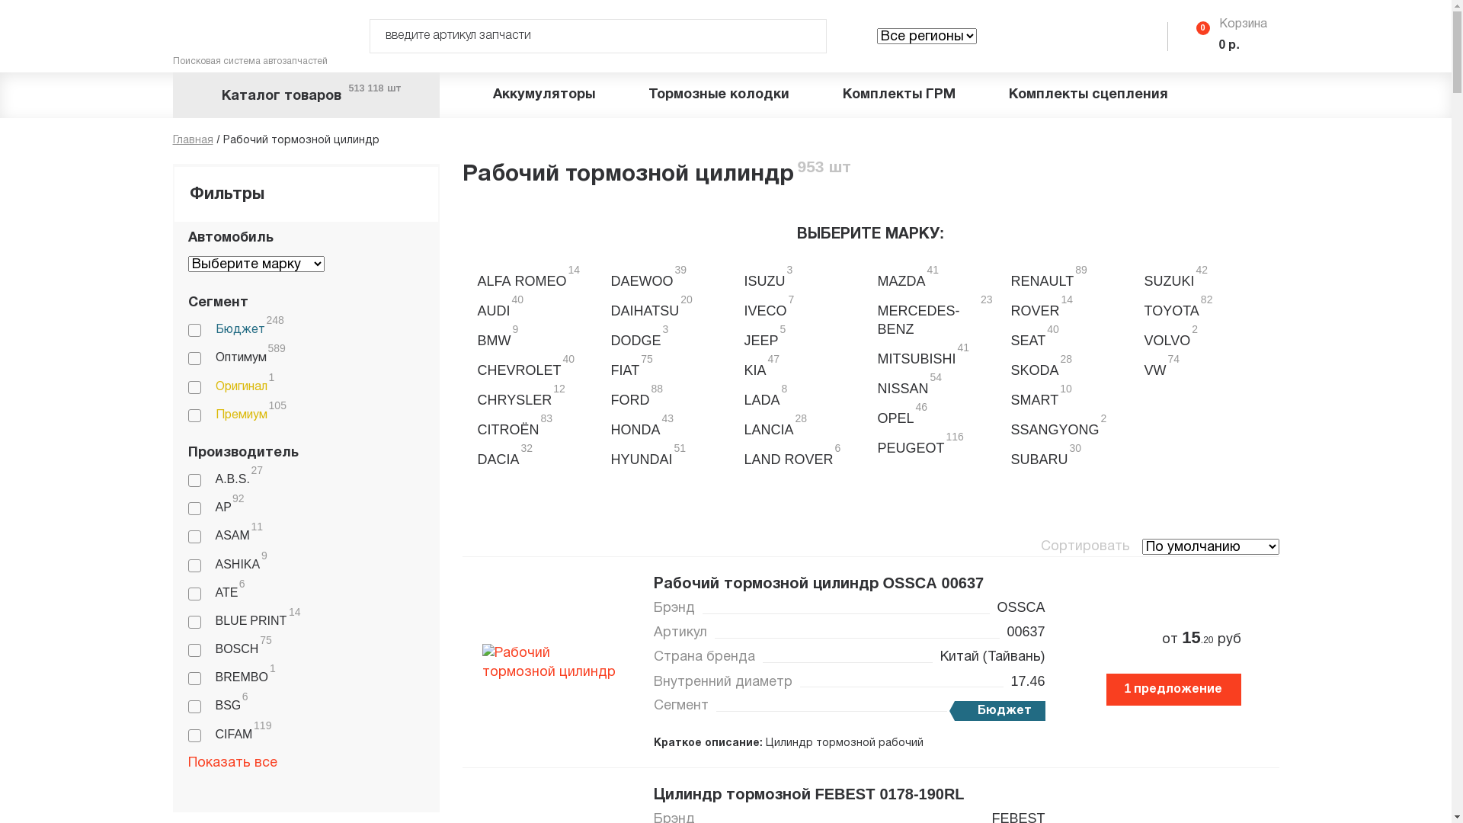 The image size is (1463, 823). What do you see at coordinates (536, 456) in the screenshot?
I see `DACIA
32` at bounding box center [536, 456].